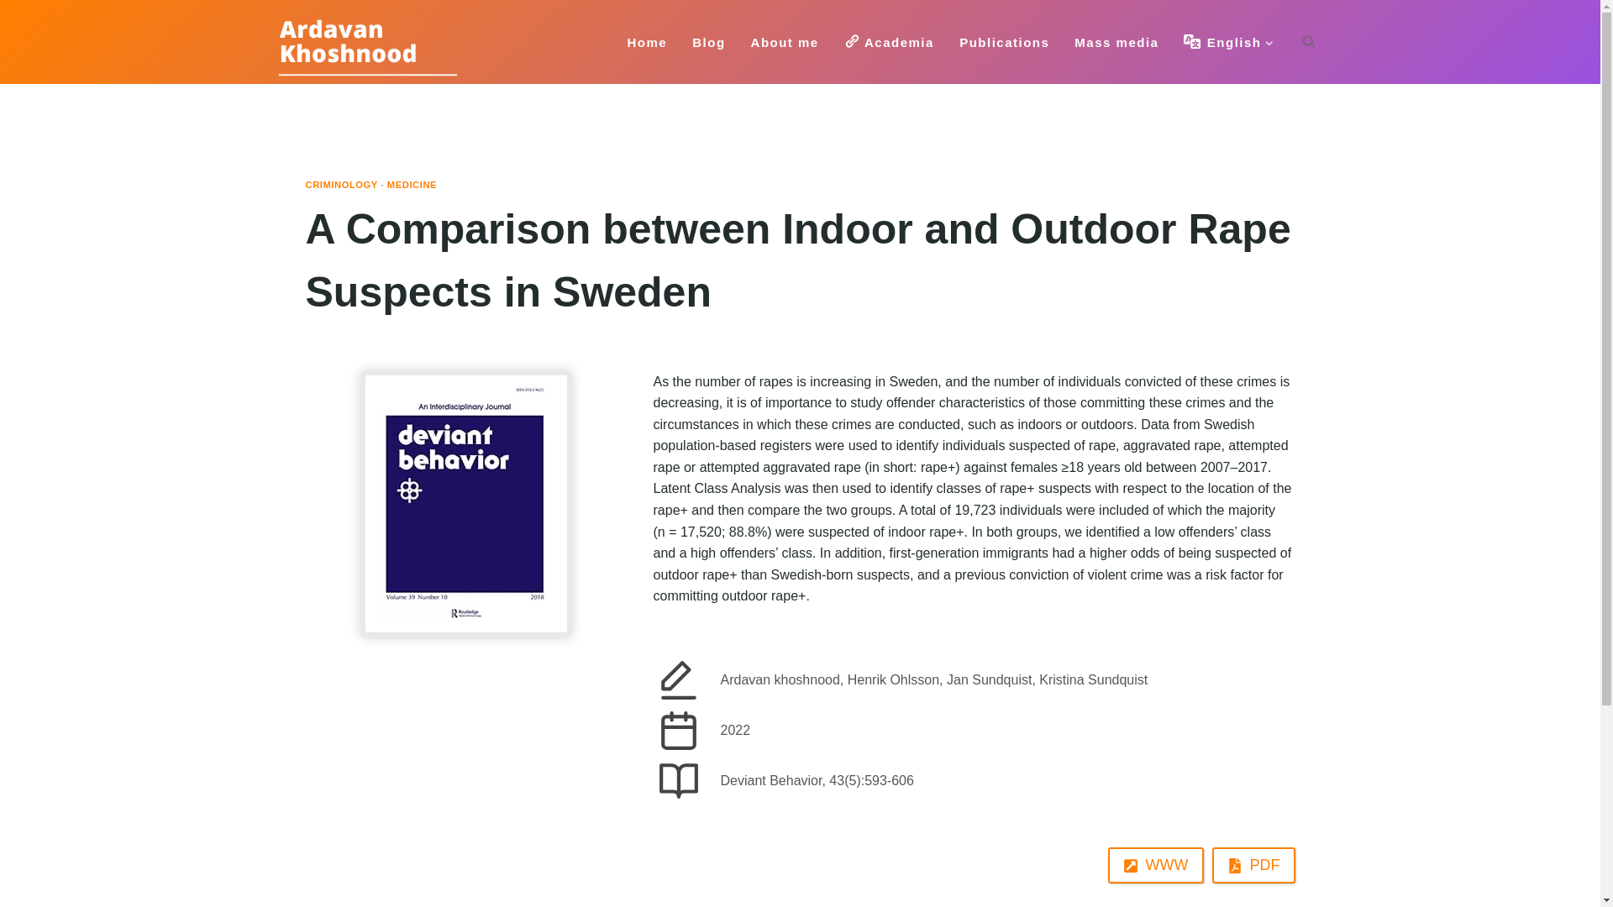 This screenshot has width=1613, height=907. What do you see at coordinates (1116, 42) in the screenshot?
I see `Mass media` at bounding box center [1116, 42].